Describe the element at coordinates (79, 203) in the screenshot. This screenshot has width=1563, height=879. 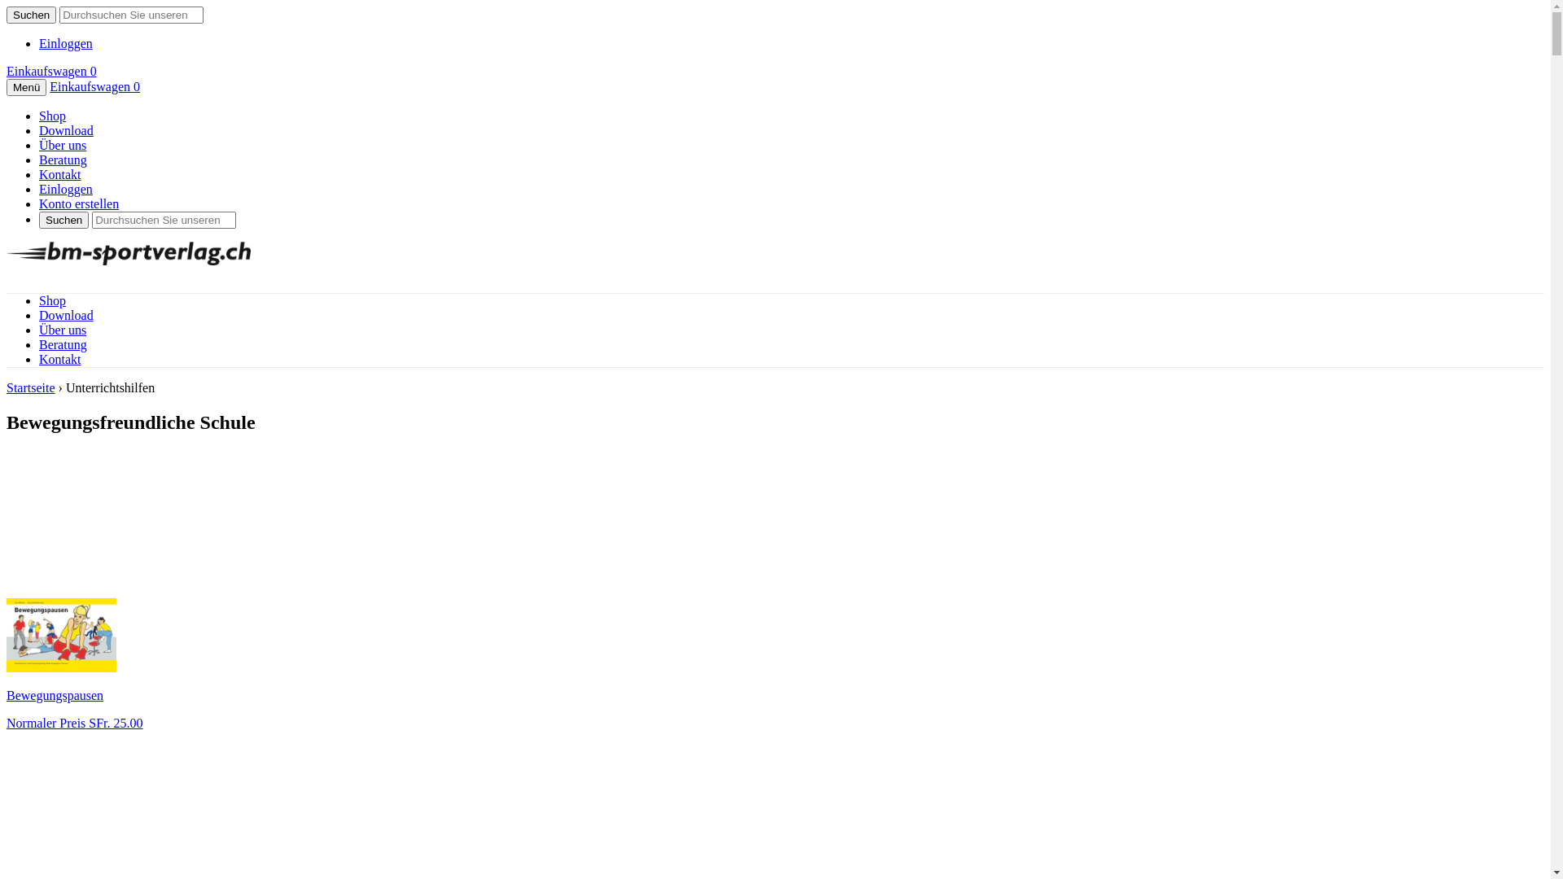
I see `Konto erstellen` at that location.